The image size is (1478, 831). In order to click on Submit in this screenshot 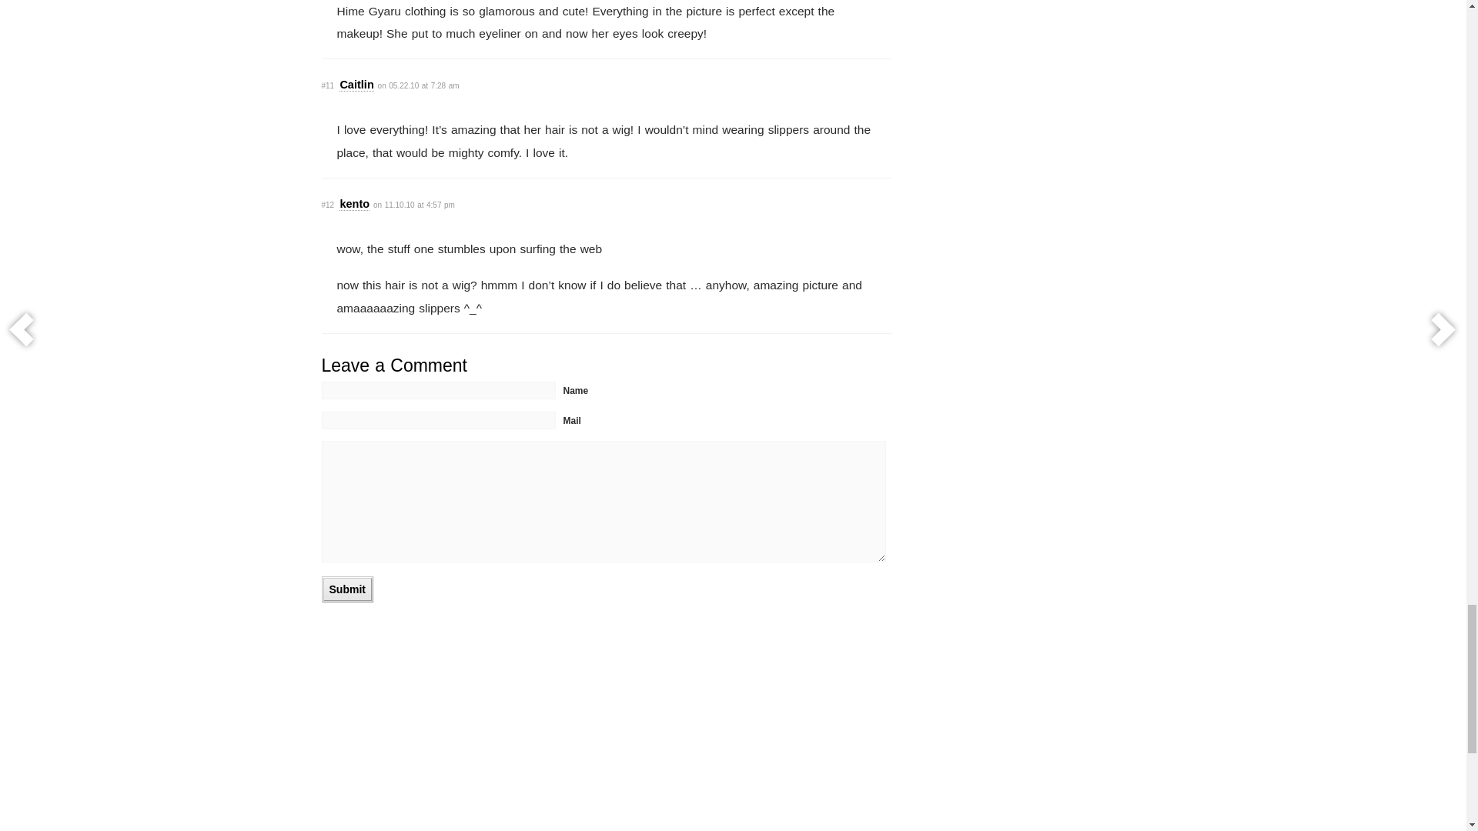, I will do `click(348, 589)`.